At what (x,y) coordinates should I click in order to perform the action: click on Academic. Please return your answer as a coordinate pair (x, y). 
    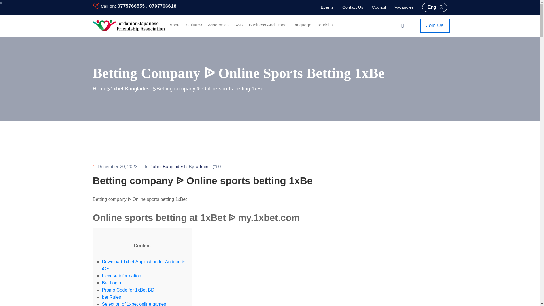
    Looking at the image, I should click on (218, 24).